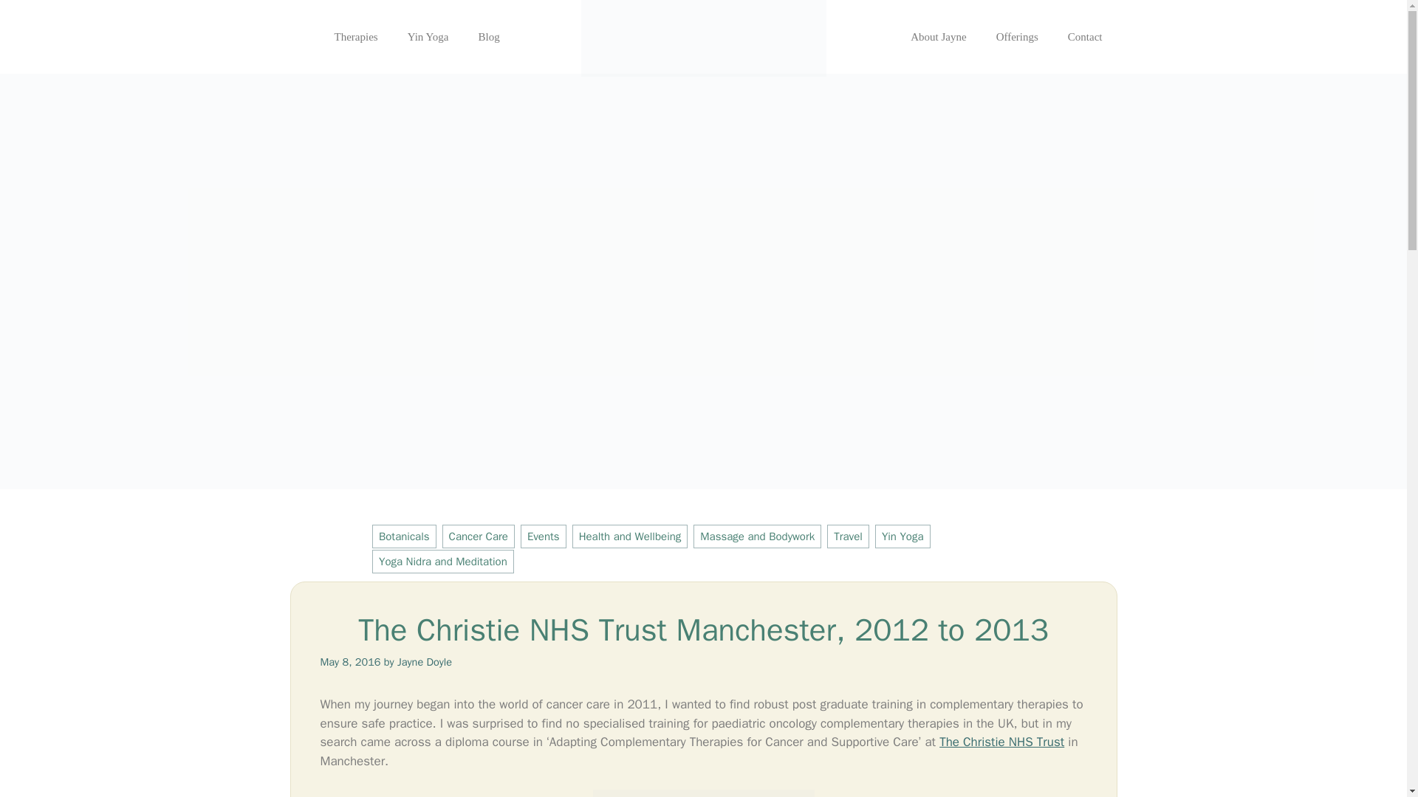 The width and height of the screenshot is (1418, 797). Describe the element at coordinates (479, 536) in the screenshot. I see `Cancer Care` at that location.